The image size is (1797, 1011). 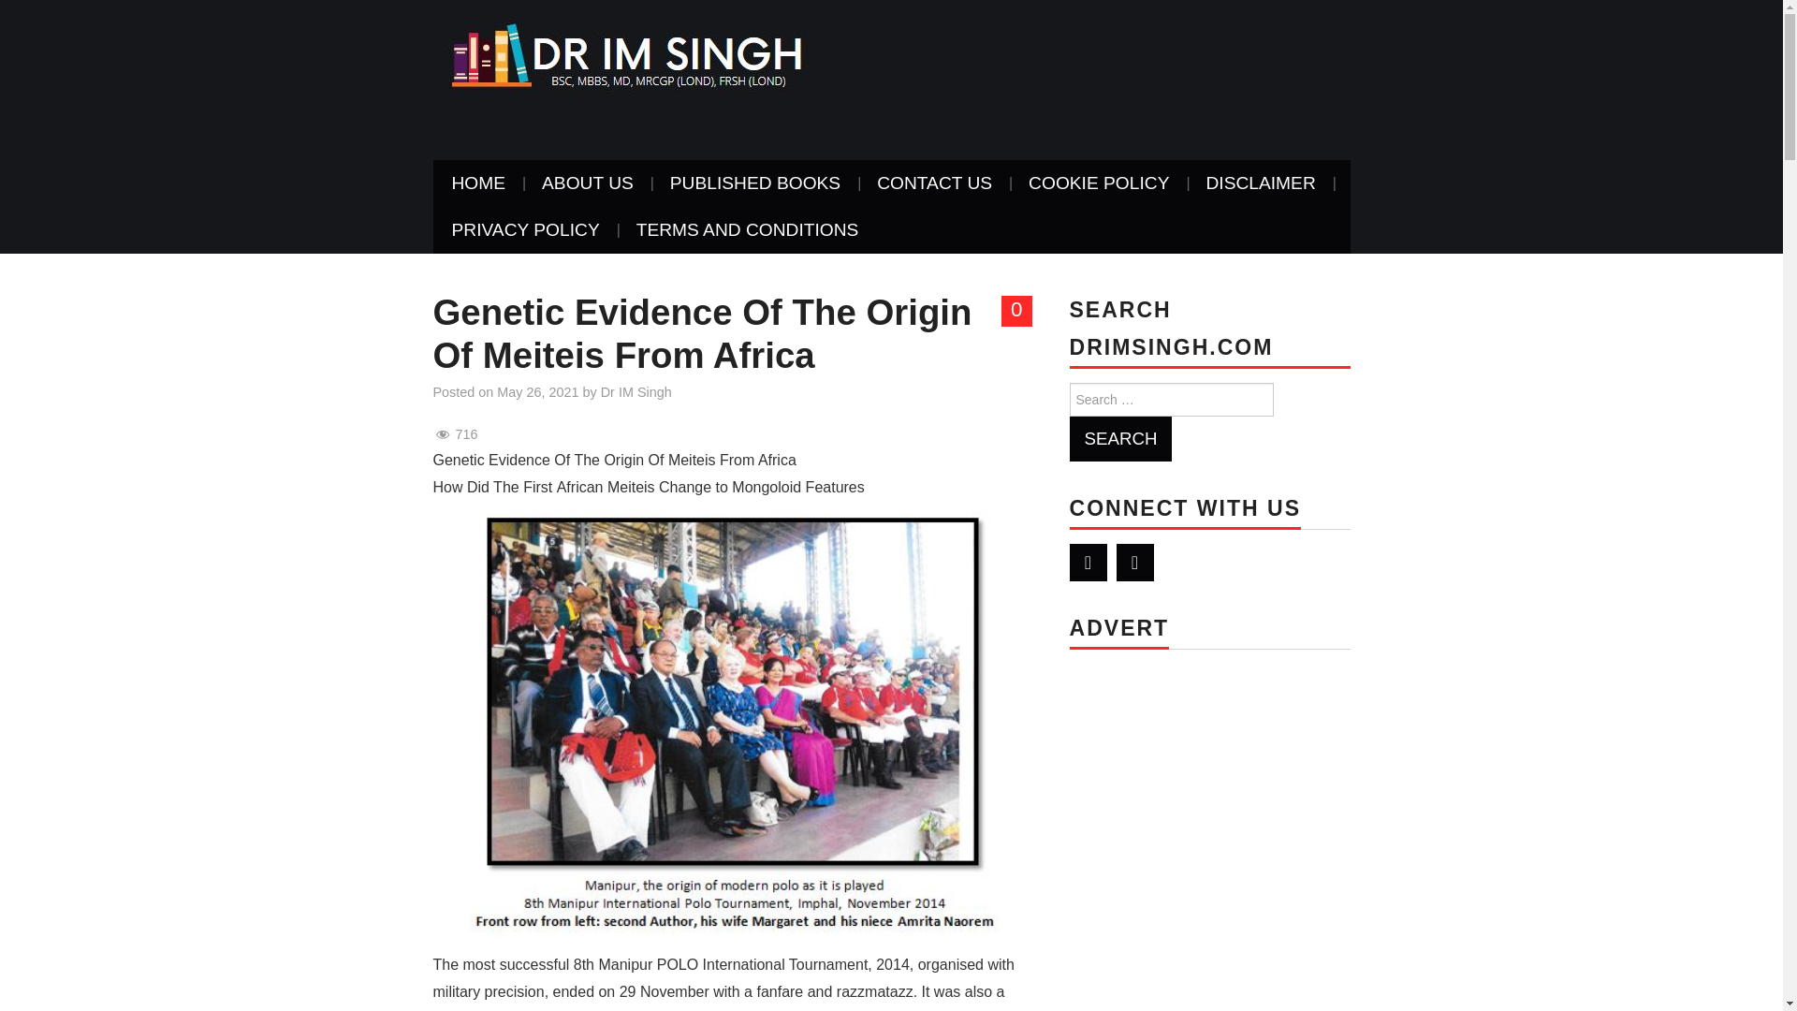 I want to click on Twitter, so click(x=1088, y=563).